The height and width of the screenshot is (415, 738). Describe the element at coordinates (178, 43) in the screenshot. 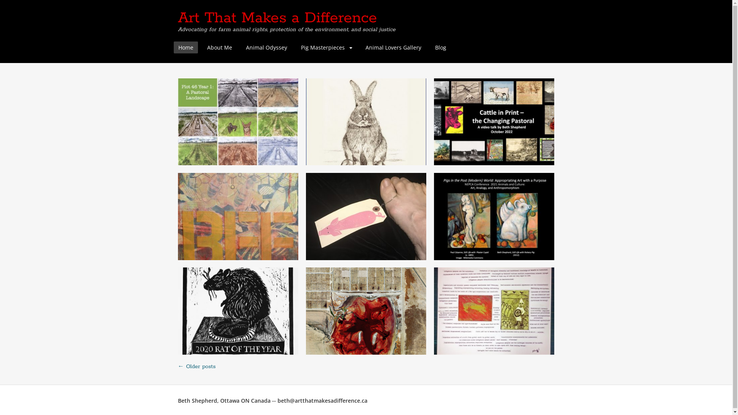

I see `Skip to content` at that location.